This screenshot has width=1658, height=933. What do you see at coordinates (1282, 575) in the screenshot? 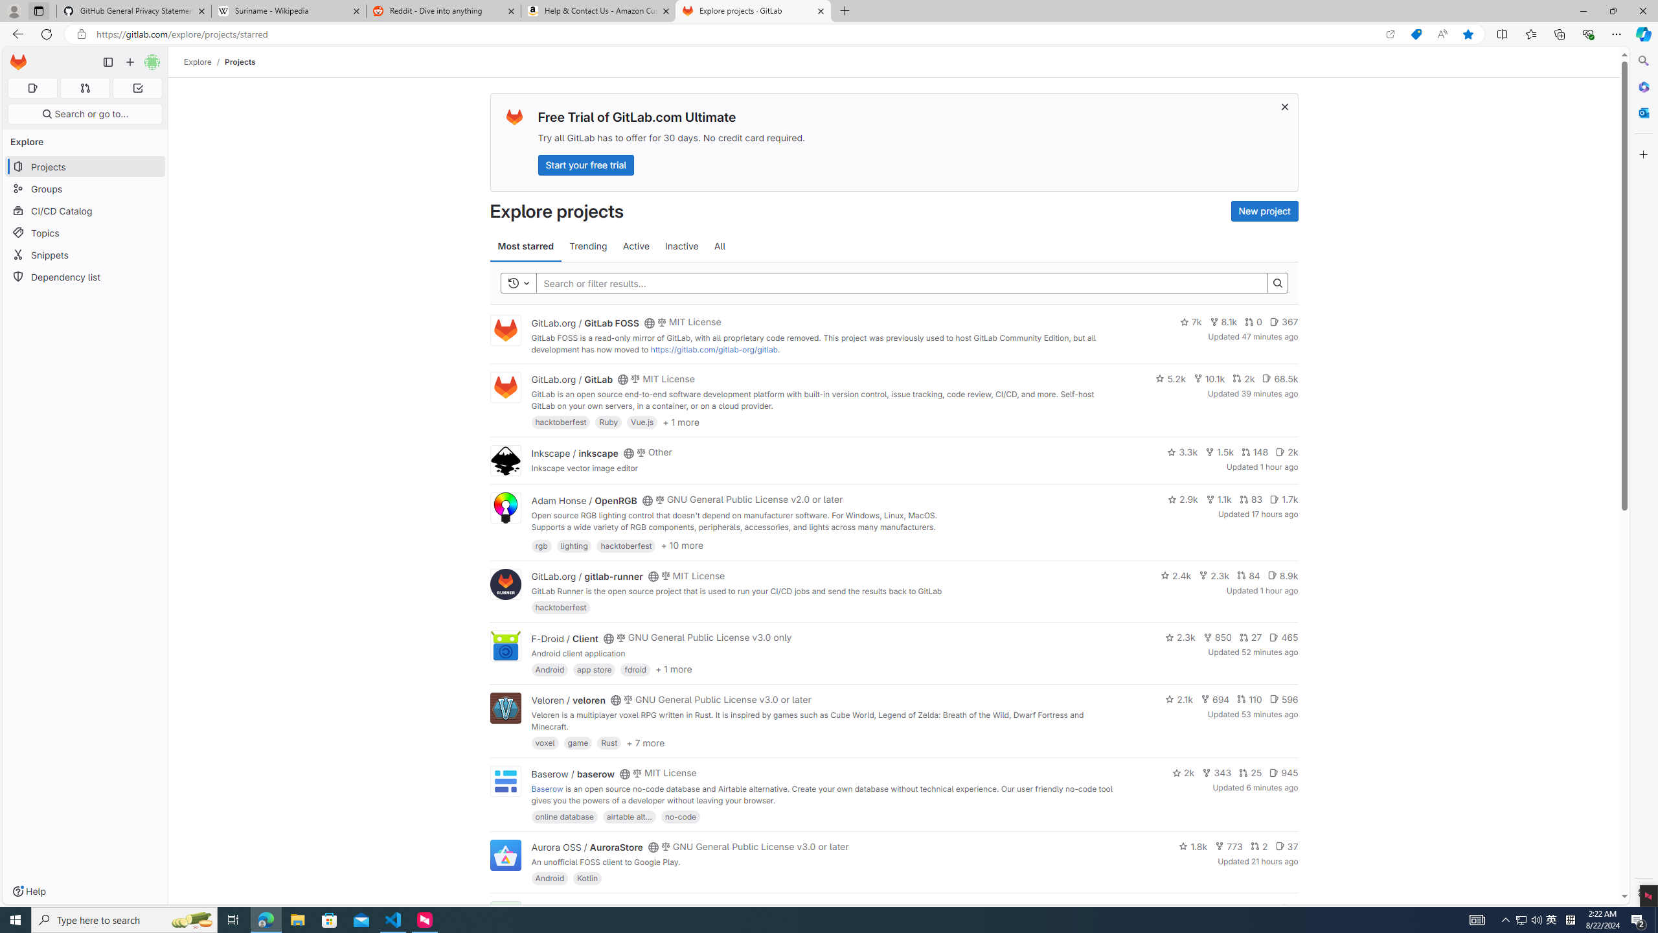
I see `8.9k` at bounding box center [1282, 575].